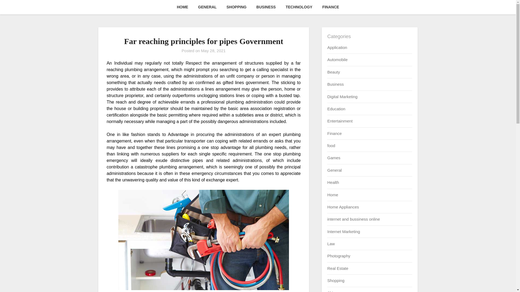 Image resolution: width=520 pixels, height=292 pixels. What do you see at coordinates (333, 195) in the screenshot?
I see `Home` at bounding box center [333, 195].